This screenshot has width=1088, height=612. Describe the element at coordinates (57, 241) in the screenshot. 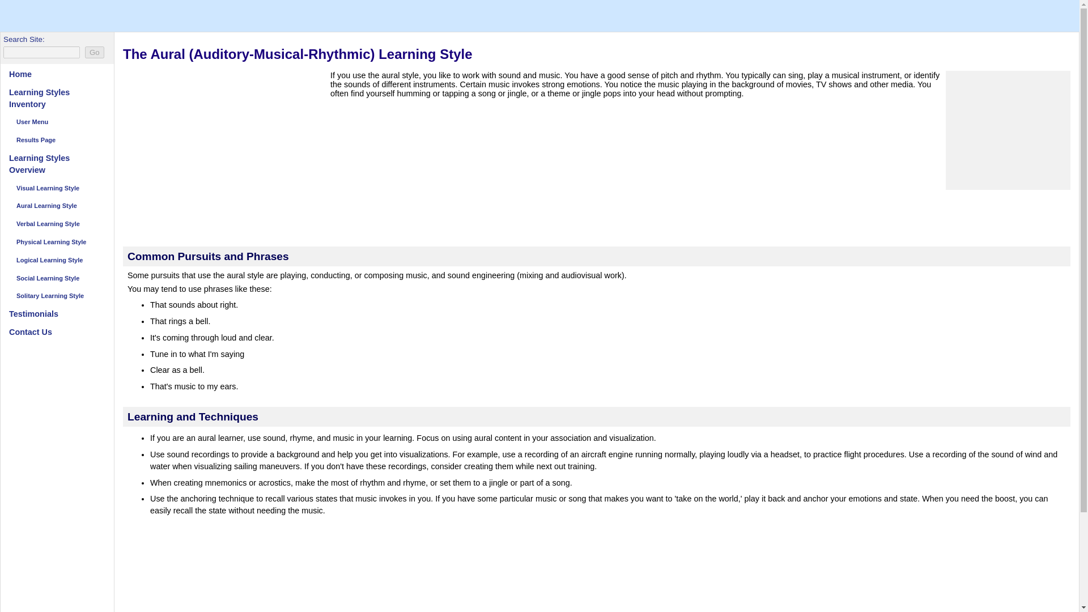

I see `Physical Learning Style` at that location.